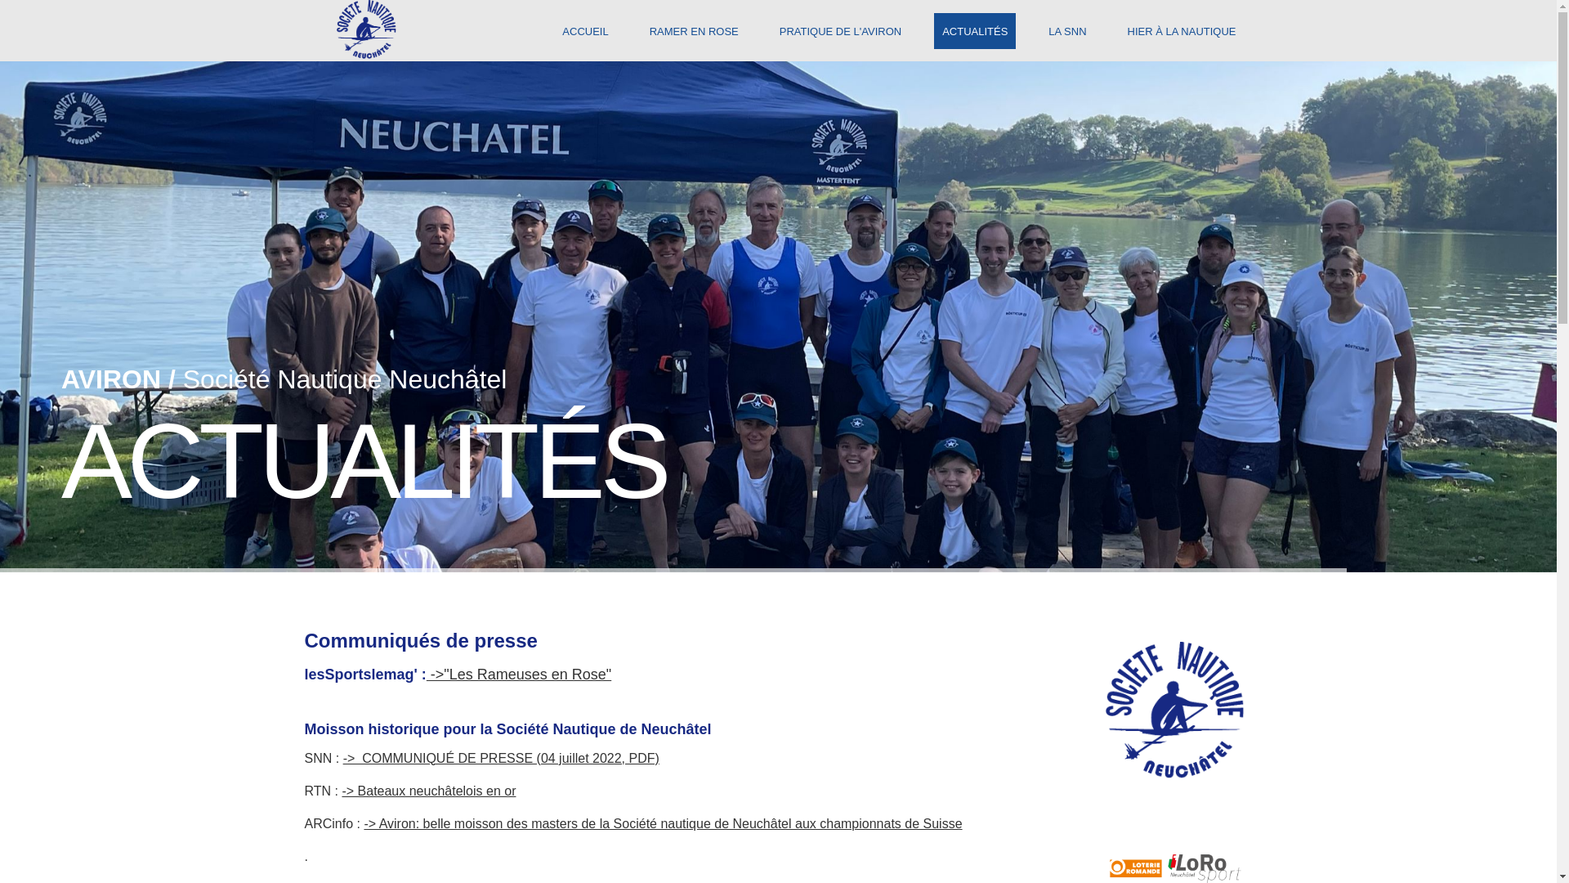 This screenshot has width=1569, height=883. I want to click on RAMER EN ROSE, so click(695, 31).